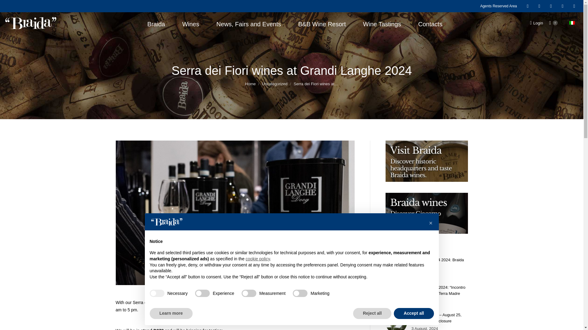 The image size is (588, 330). I want to click on true, so click(156, 293).